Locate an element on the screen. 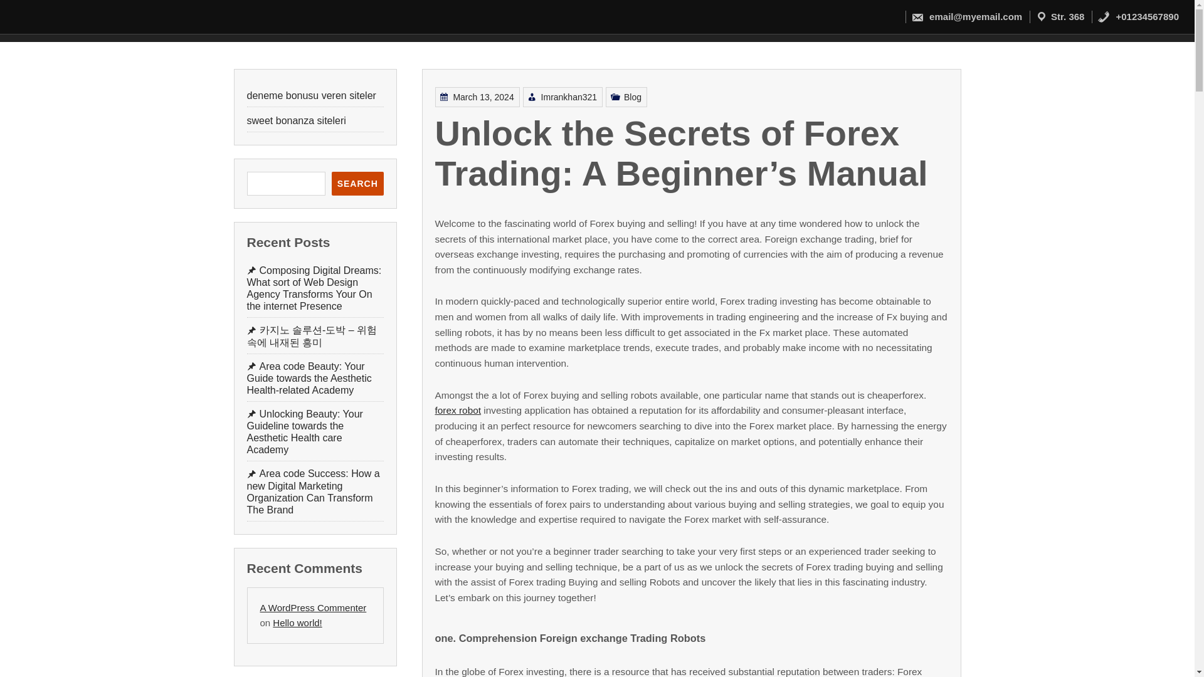 This screenshot has width=1204, height=677. sweet bonanza siteleri is located at coordinates (296, 120).